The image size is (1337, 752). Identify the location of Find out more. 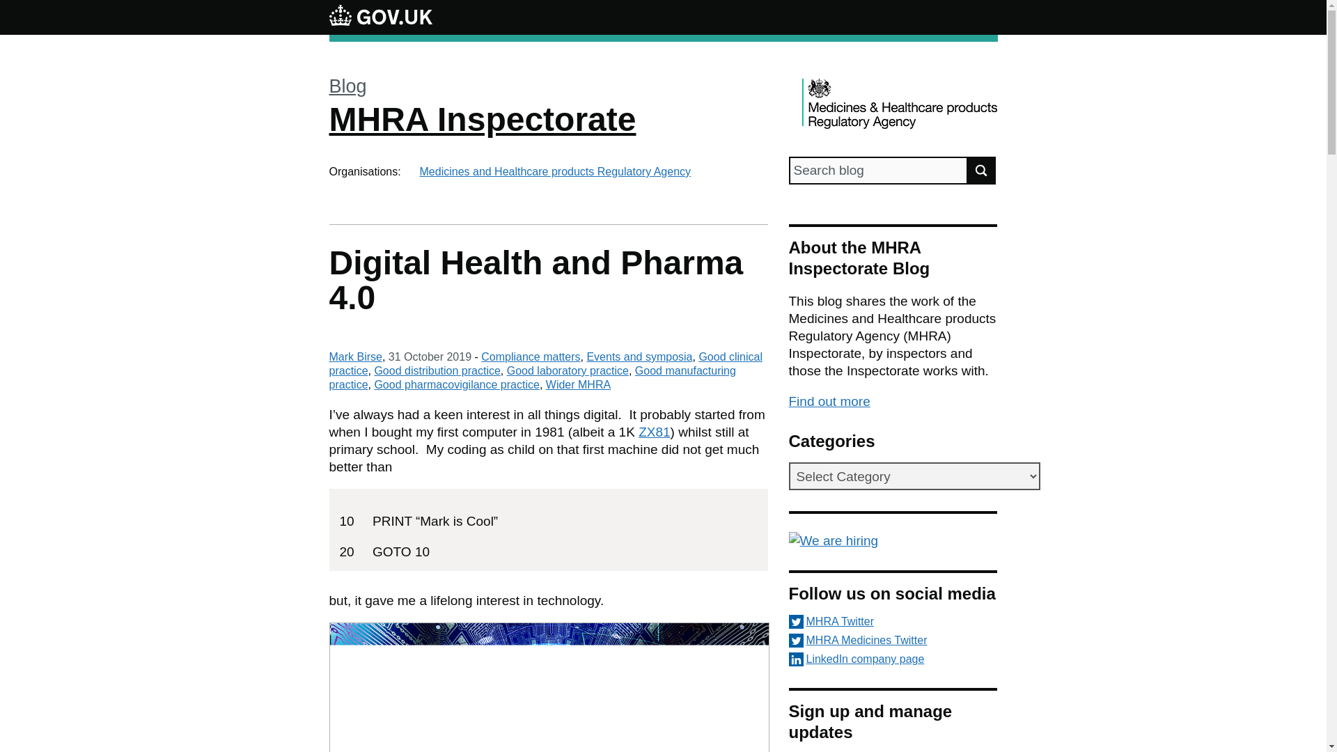
(829, 401).